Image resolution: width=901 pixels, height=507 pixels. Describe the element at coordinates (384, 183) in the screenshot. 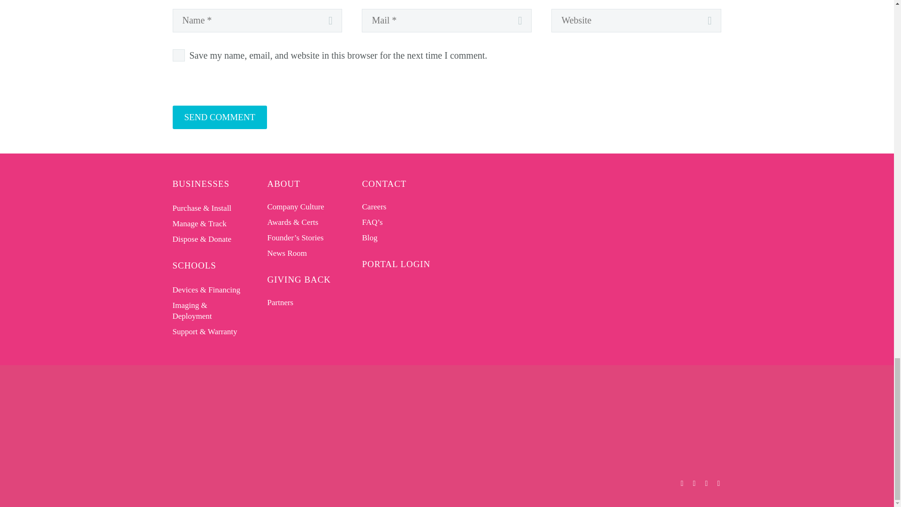

I see `CONTACT` at that location.